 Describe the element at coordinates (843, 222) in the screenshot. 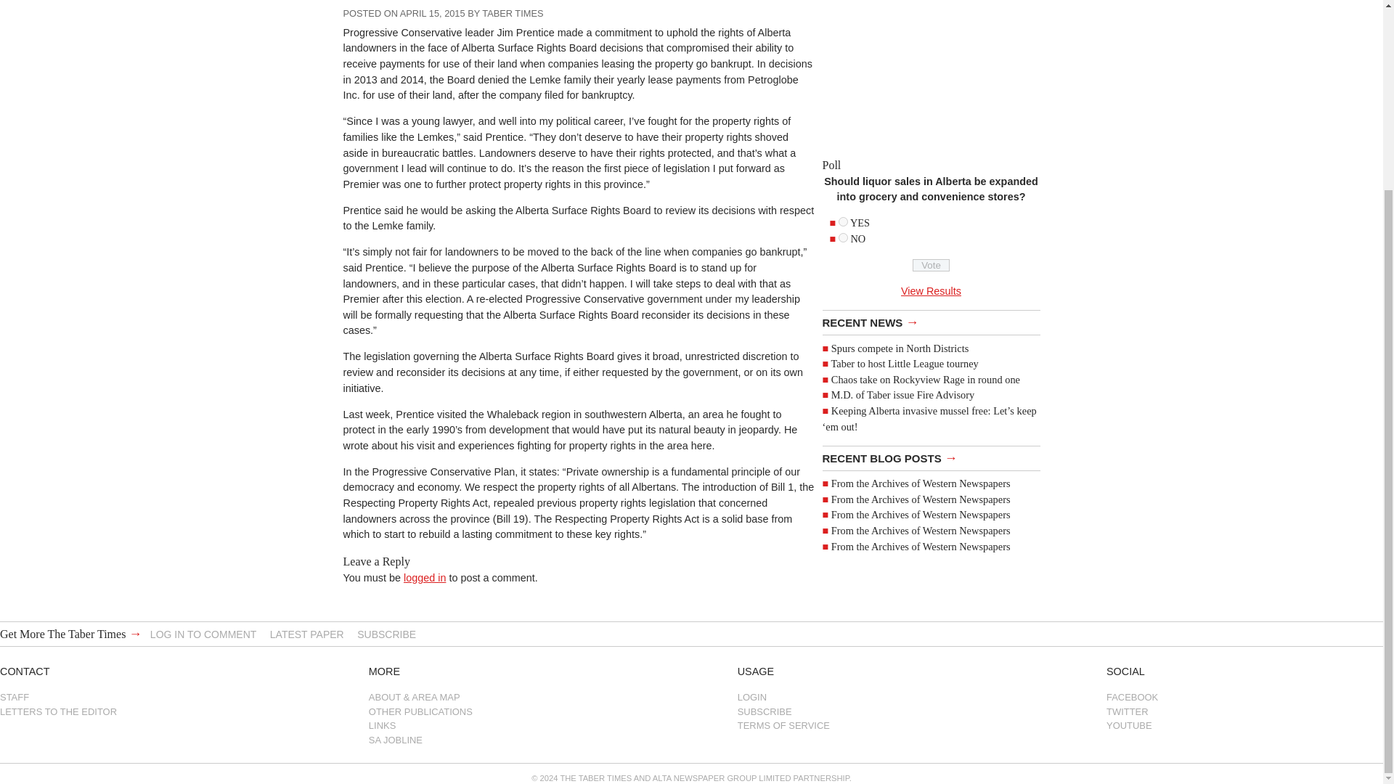

I see `527` at that location.